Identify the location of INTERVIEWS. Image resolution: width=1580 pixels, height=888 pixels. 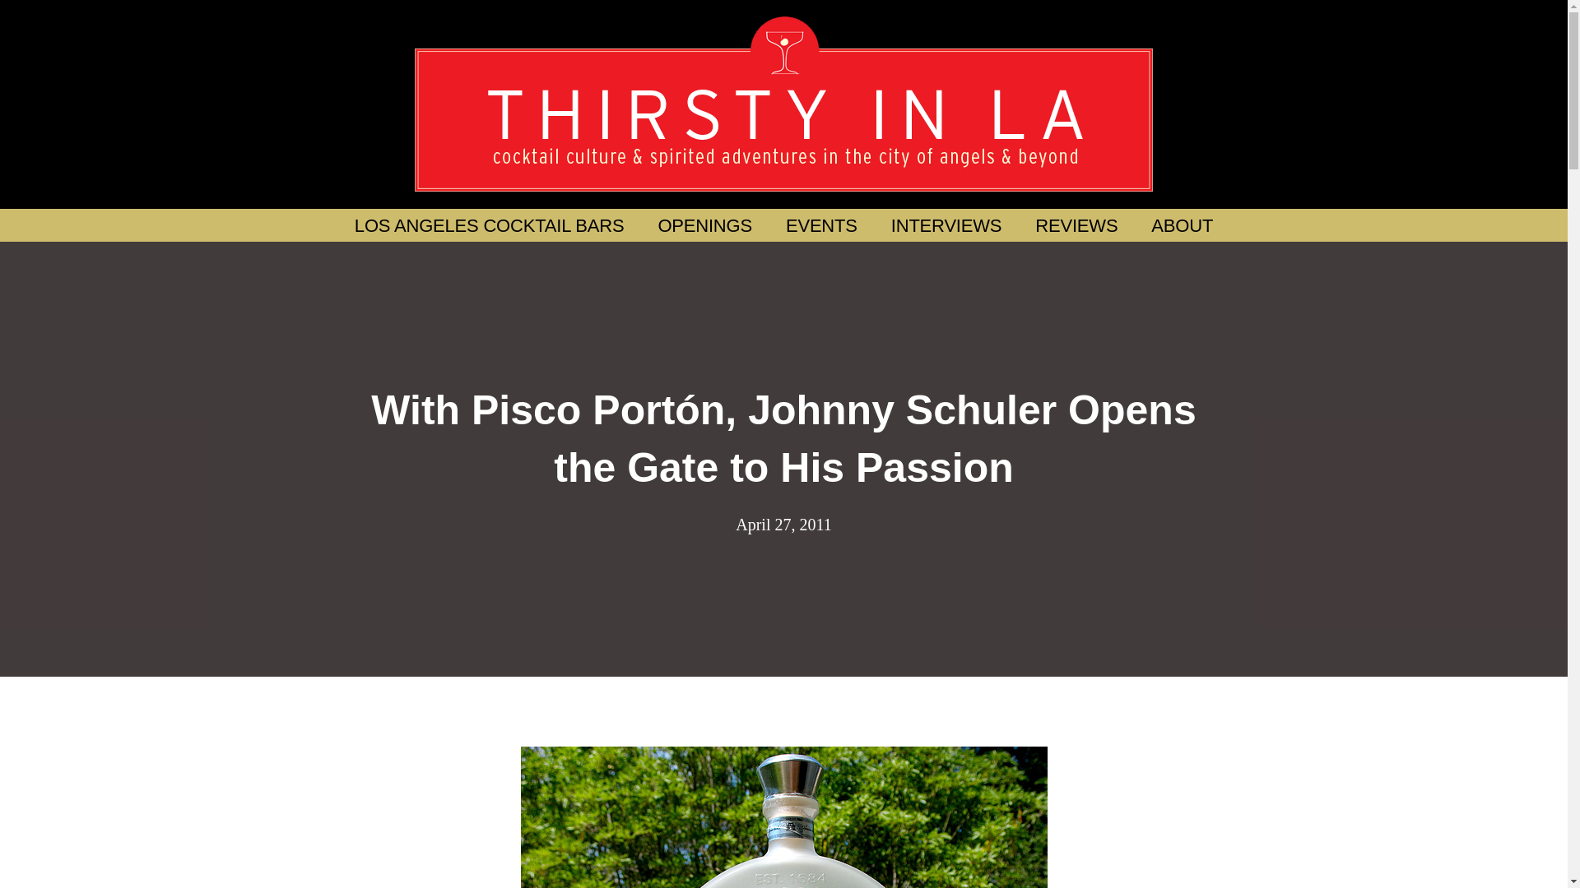
(946, 225).